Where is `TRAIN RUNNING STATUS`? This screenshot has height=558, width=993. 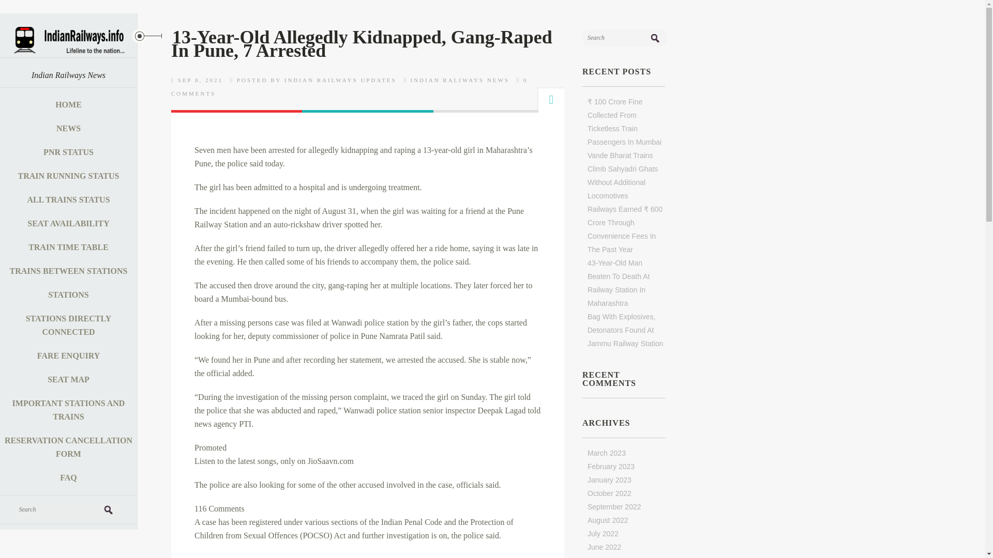
TRAIN RUNNING STATUS is located at coordinates (68, 176).